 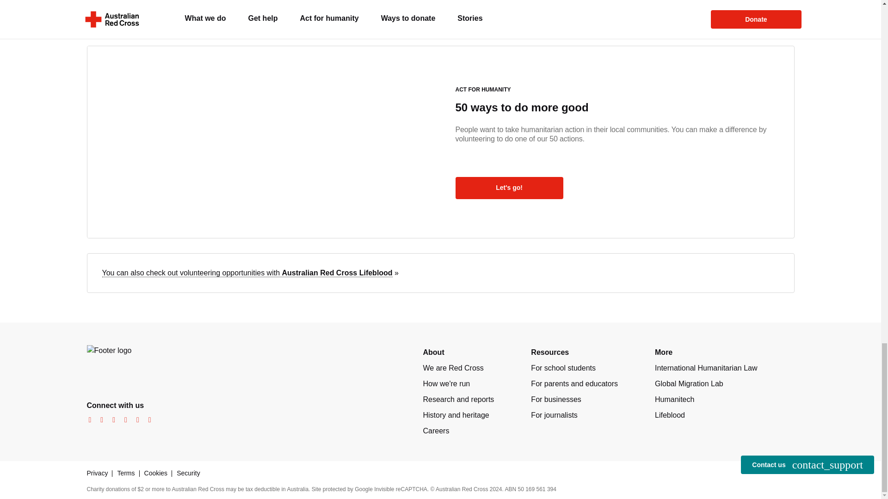 What do you see at coordinates (135, 420) in the screenshot?
I see `linkedin` at bounding box center [135, 420].